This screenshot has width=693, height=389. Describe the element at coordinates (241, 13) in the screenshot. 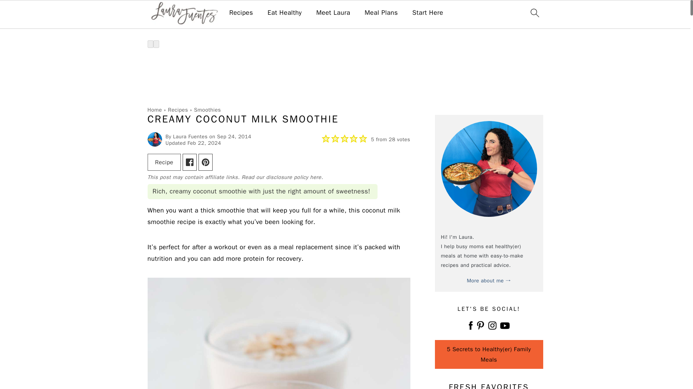

I see `Recipes` at that location.